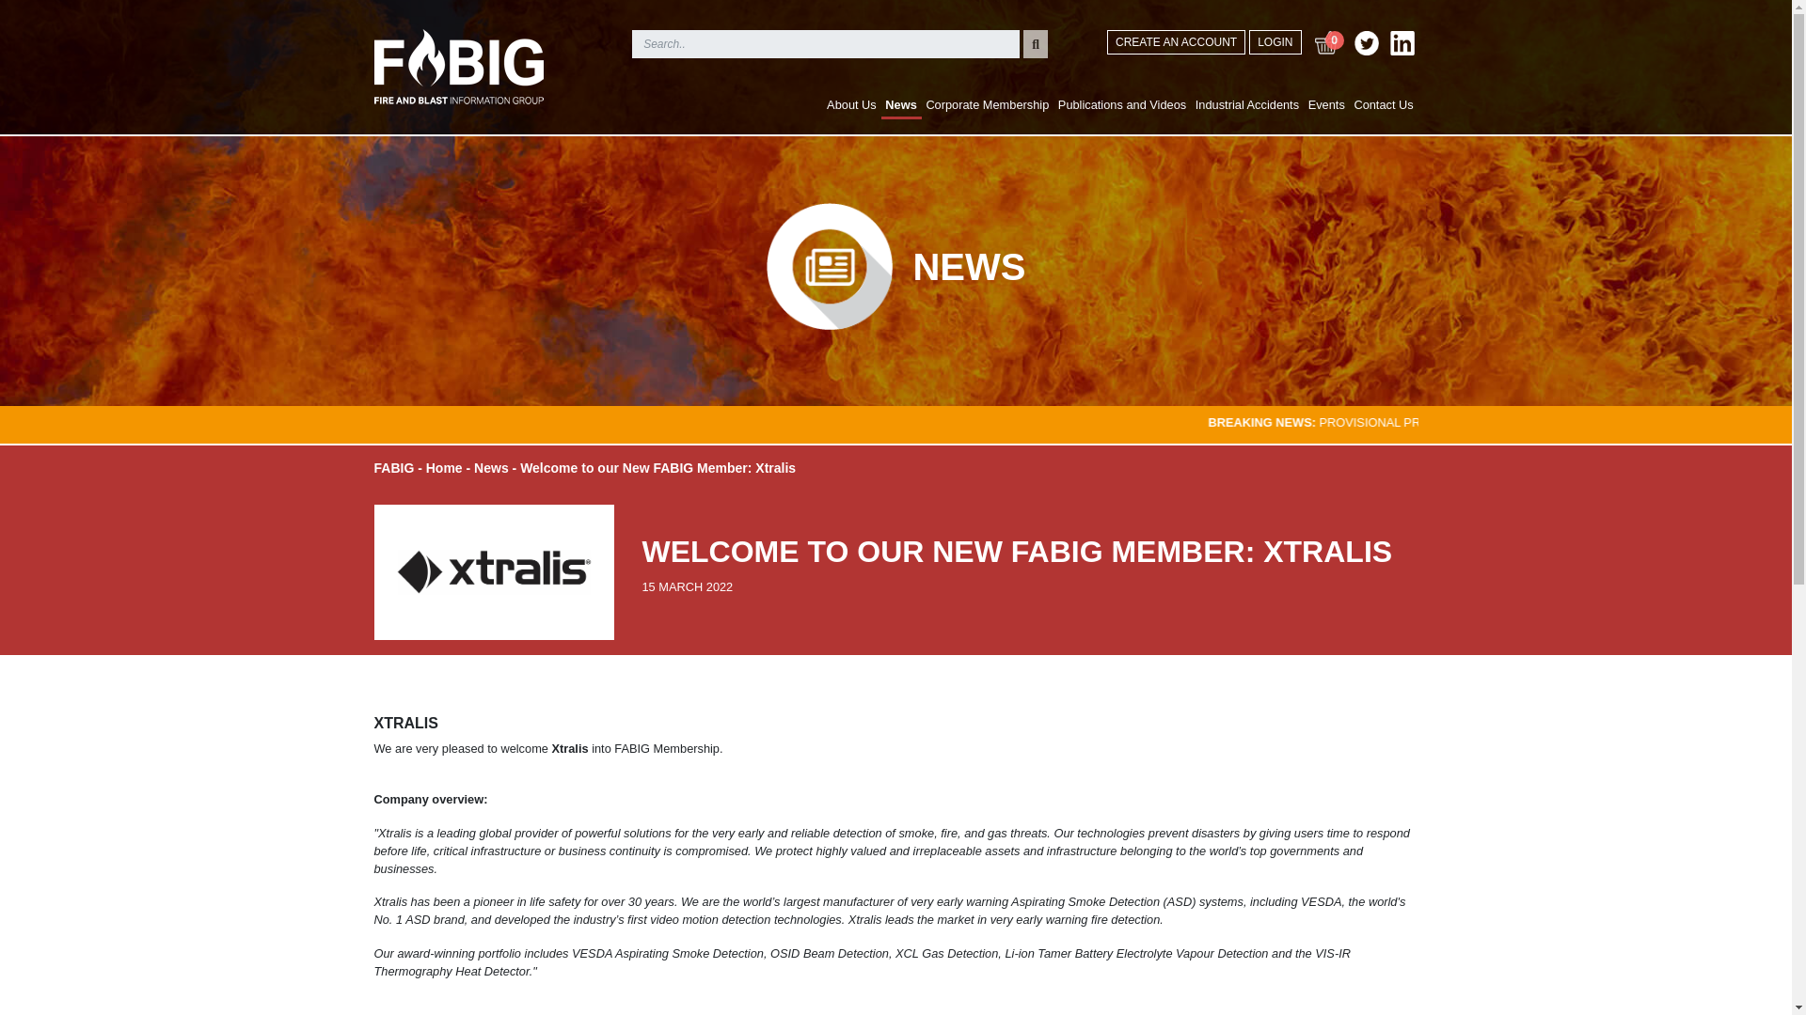 The image size is (1806, 1015). What do you see at coordinates (1121, 104) in the screenshot?
I see `Publications and Videos` at bounding box center [1121, 104].